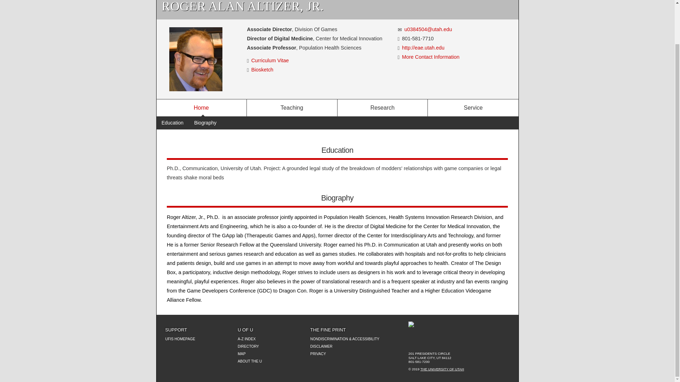  I want to click on More Contact Information, so click(431, 57).